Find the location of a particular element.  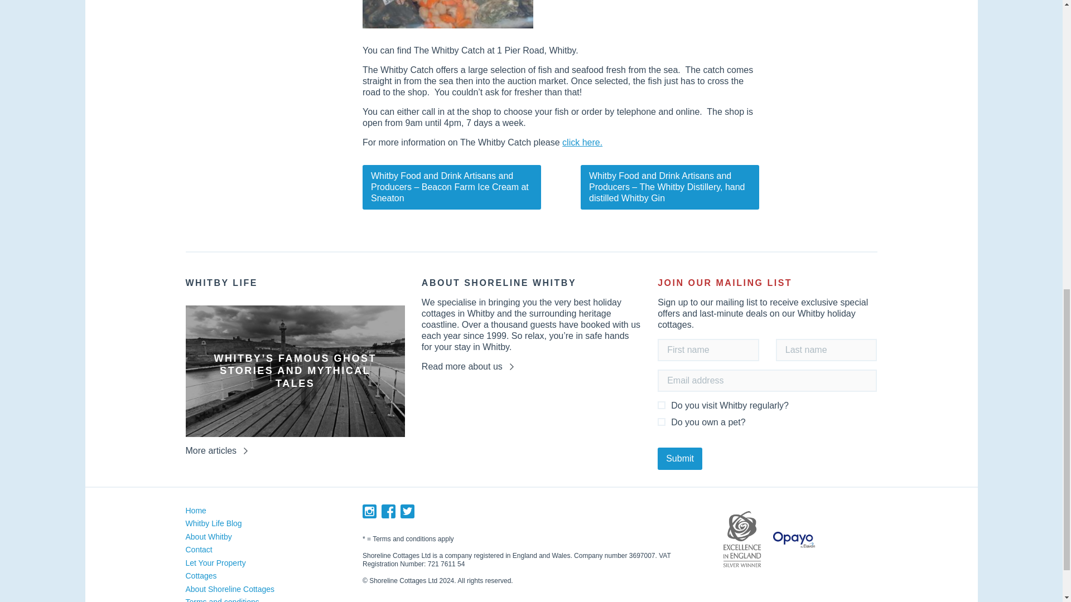

click here. is located at coordinates (582, 142).